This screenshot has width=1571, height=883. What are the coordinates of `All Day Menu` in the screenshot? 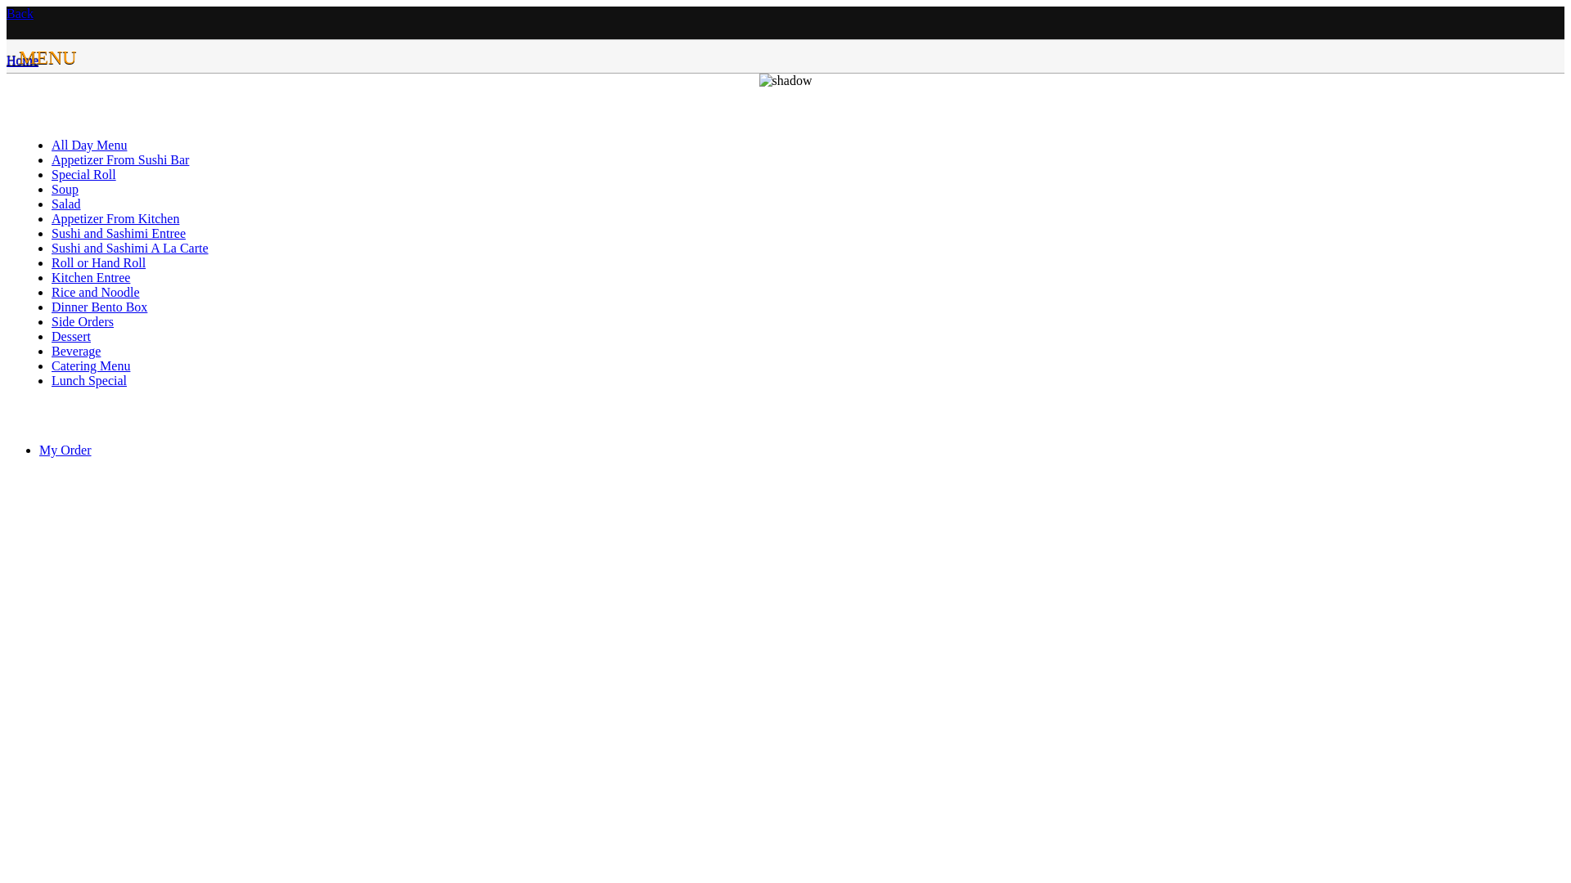 It's located at (89, 146).